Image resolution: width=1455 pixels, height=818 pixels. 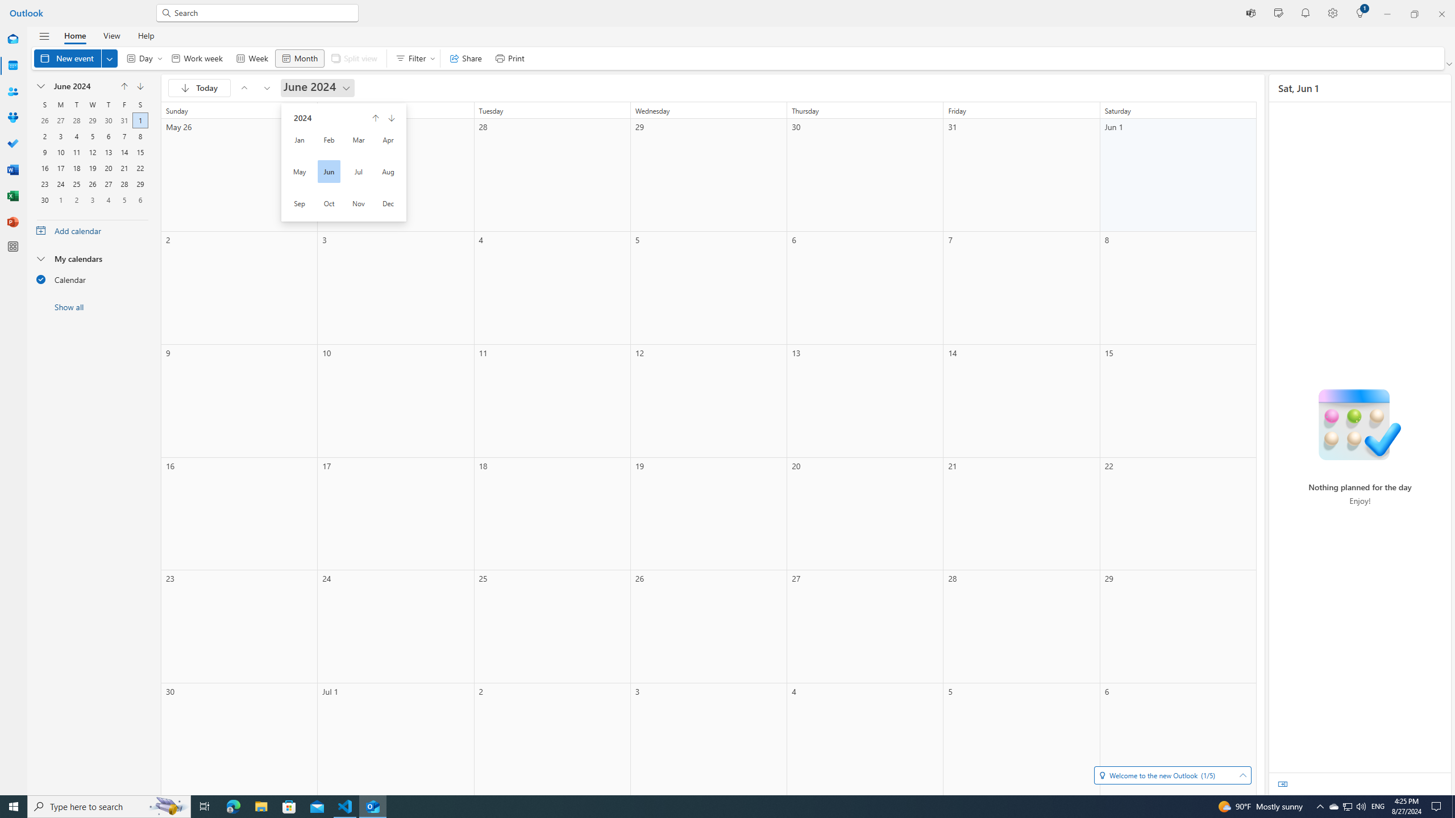 What do you see at coordinates (92, 135) in the screenshot?
I see `5, June, 2024` at bounding box center [92, 135].